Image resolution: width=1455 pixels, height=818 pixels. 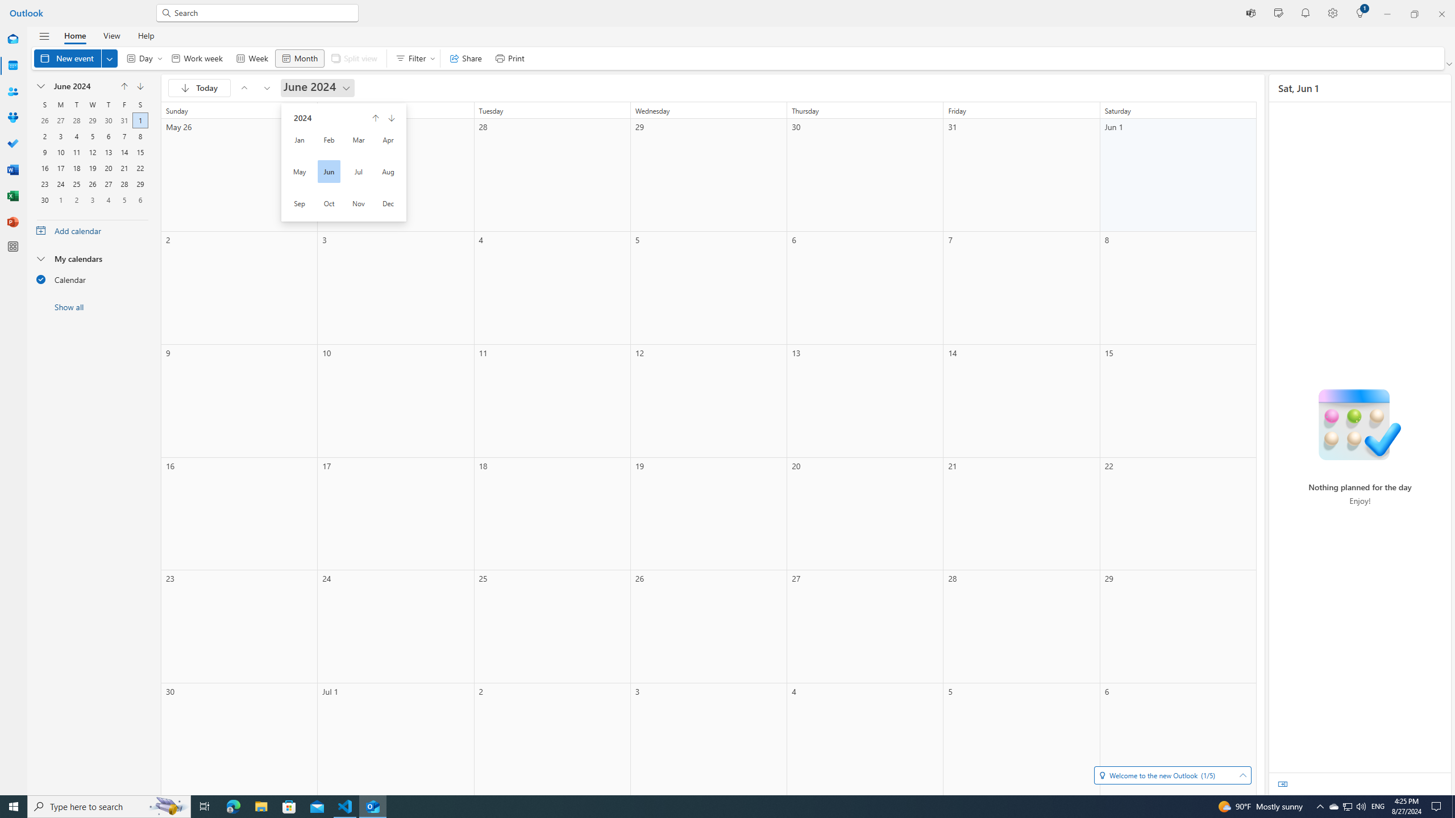 What do you see at coordinates (92, 135) in the screenshot?
I see `5, June, 2024` at bounding box center [92, 135].